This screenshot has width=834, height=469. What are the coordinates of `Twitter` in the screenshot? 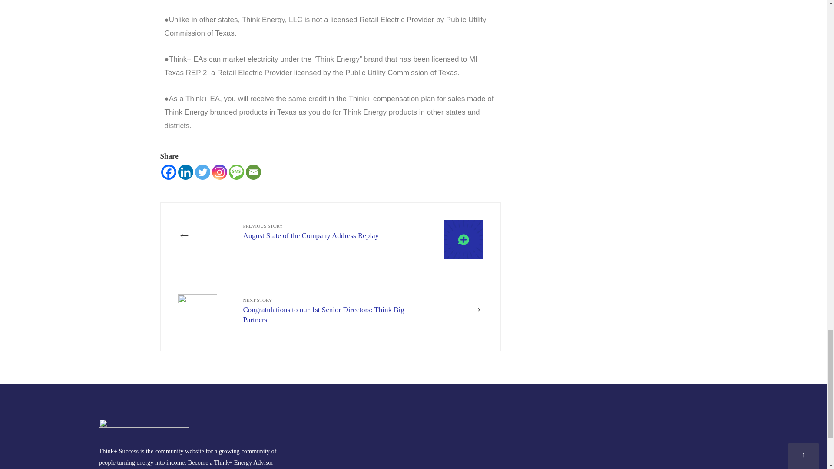 It's located at (202, 172).